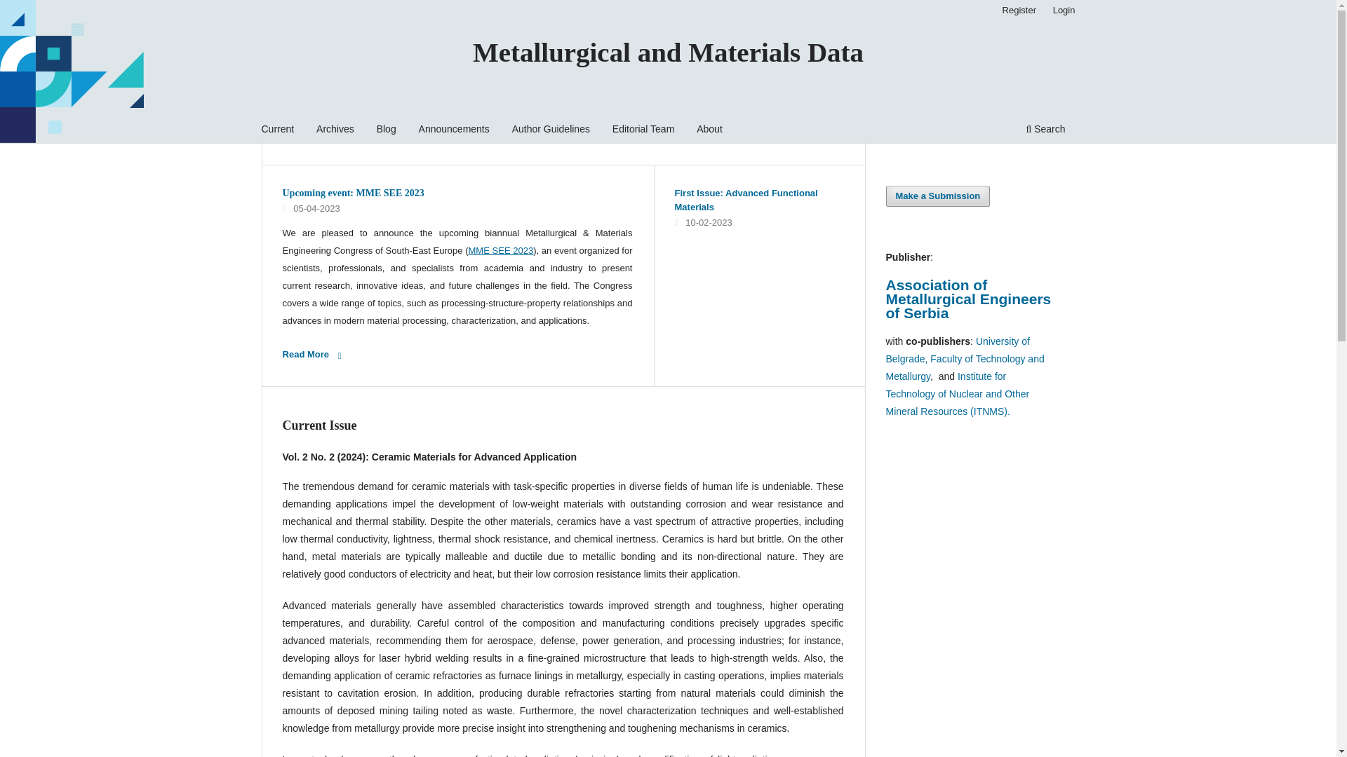  What do you see at coordinates (1019, 11) in the screenshot?
I see `Register` at bounding box center [1019, 11].